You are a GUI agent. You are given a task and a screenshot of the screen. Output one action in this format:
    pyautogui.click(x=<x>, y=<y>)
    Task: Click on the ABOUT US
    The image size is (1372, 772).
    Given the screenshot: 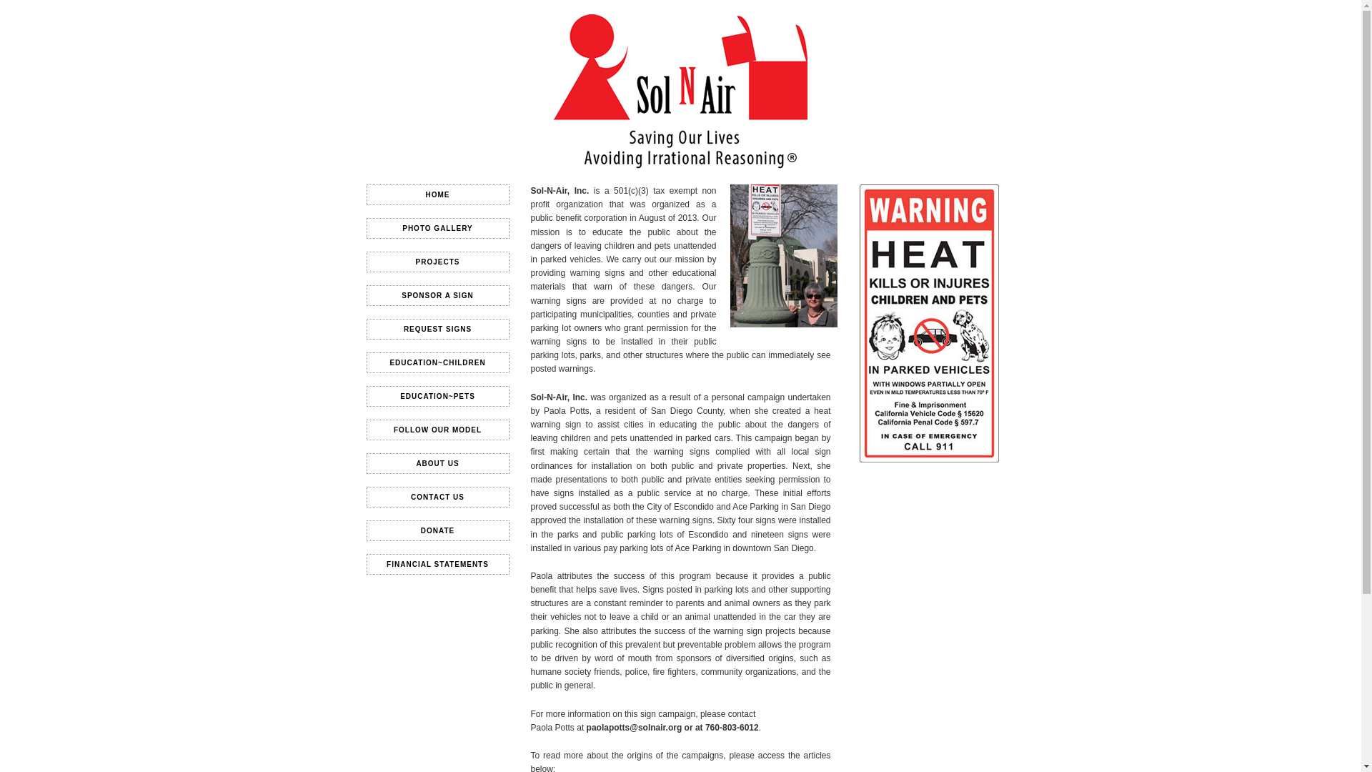 What is the action you would take?
    pyautogui.click(x=437, y=463)
    